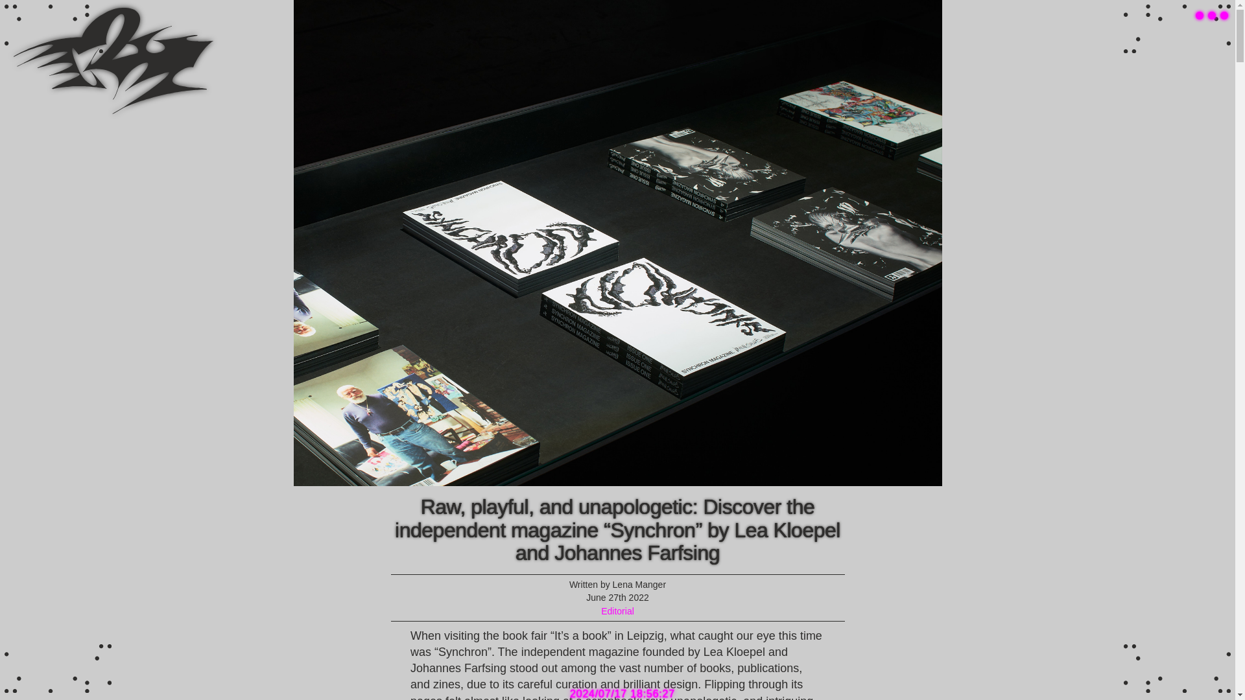 The width and height of the screenshot is (1245, 700). I want to click on Posts by Lena Manger, so click(639, 585).